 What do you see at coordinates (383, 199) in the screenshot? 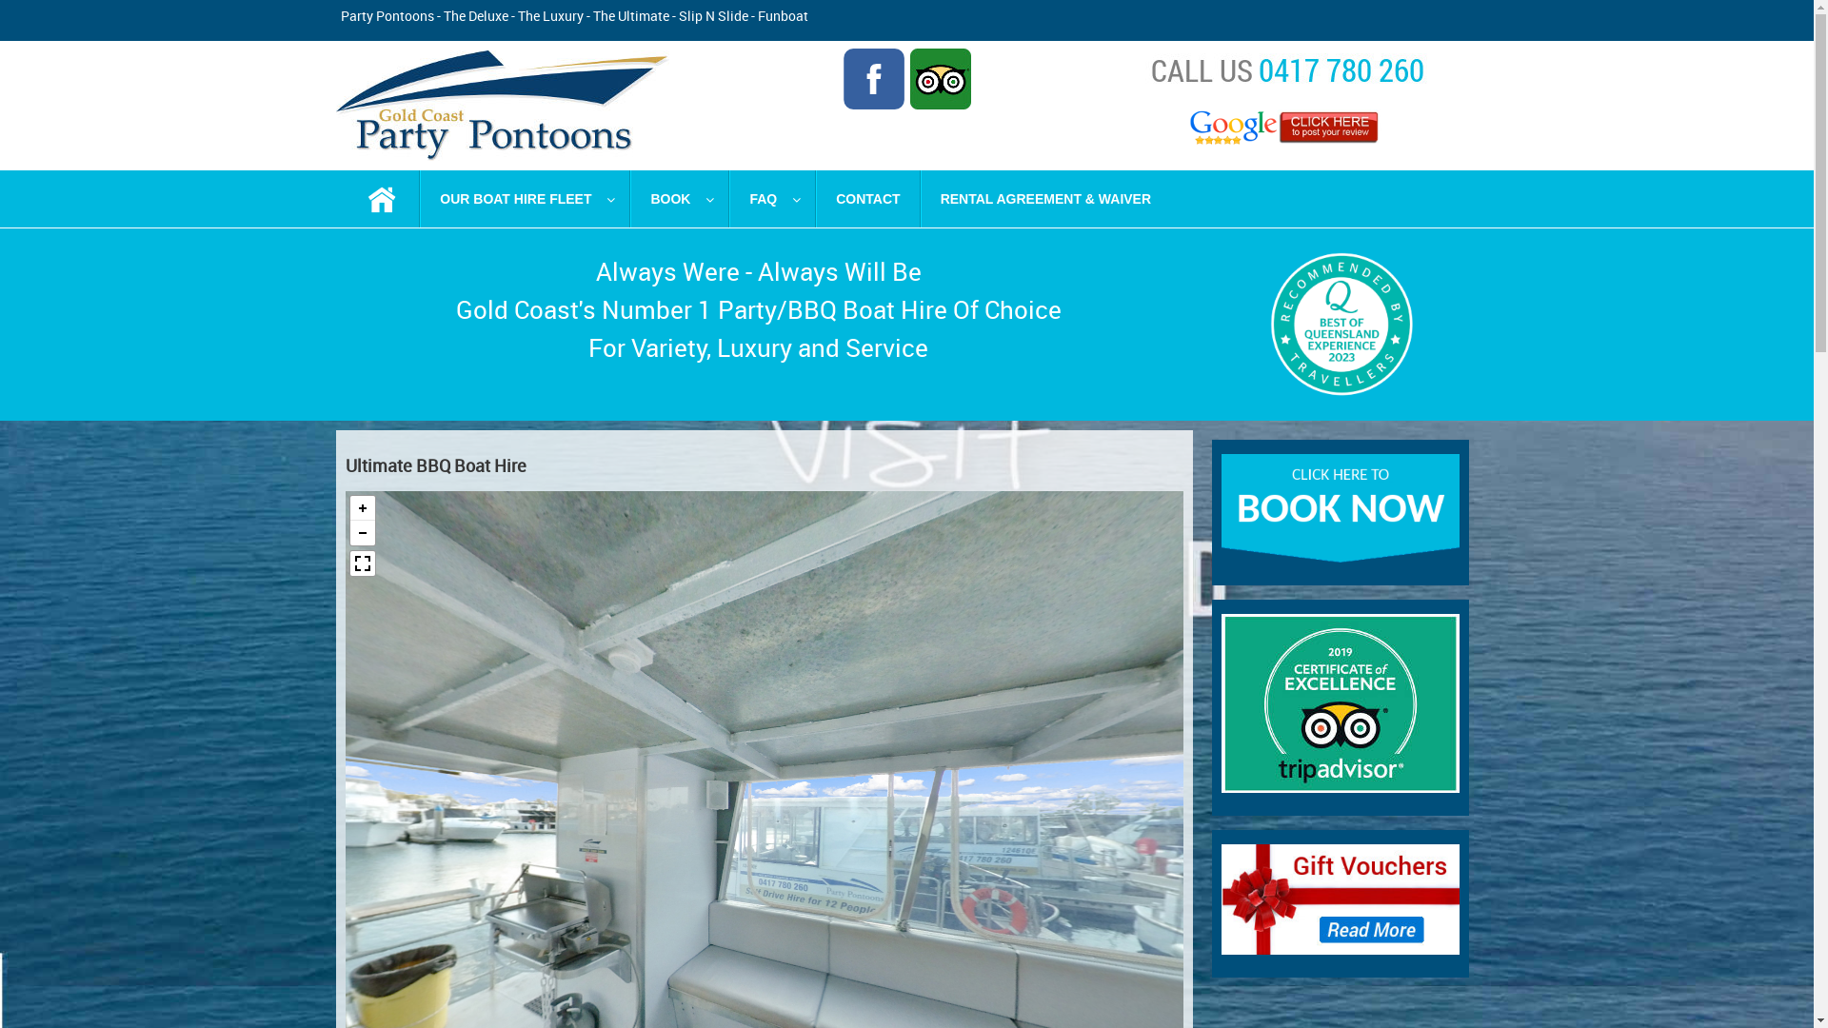
I see `  ` at bounding box center [383, 199].